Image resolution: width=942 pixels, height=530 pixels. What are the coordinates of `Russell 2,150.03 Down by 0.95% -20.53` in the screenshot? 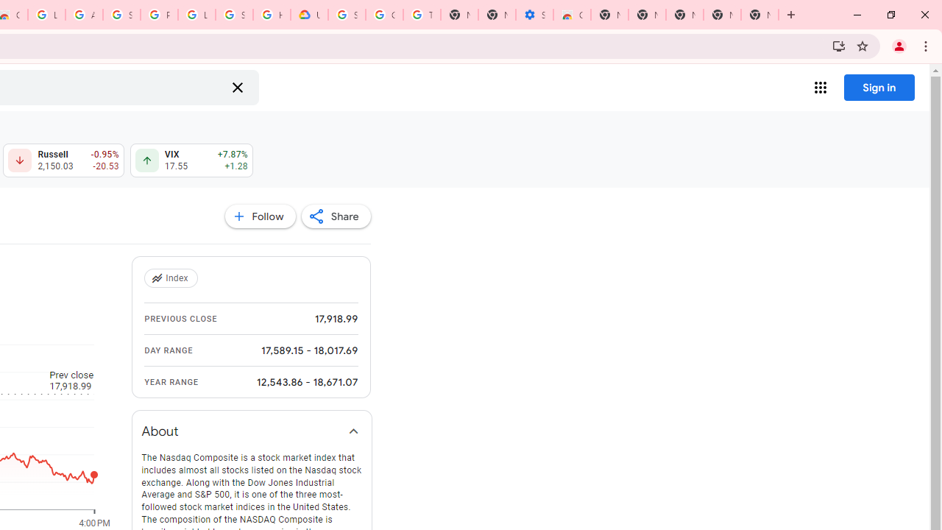 It's located at (63, 160).